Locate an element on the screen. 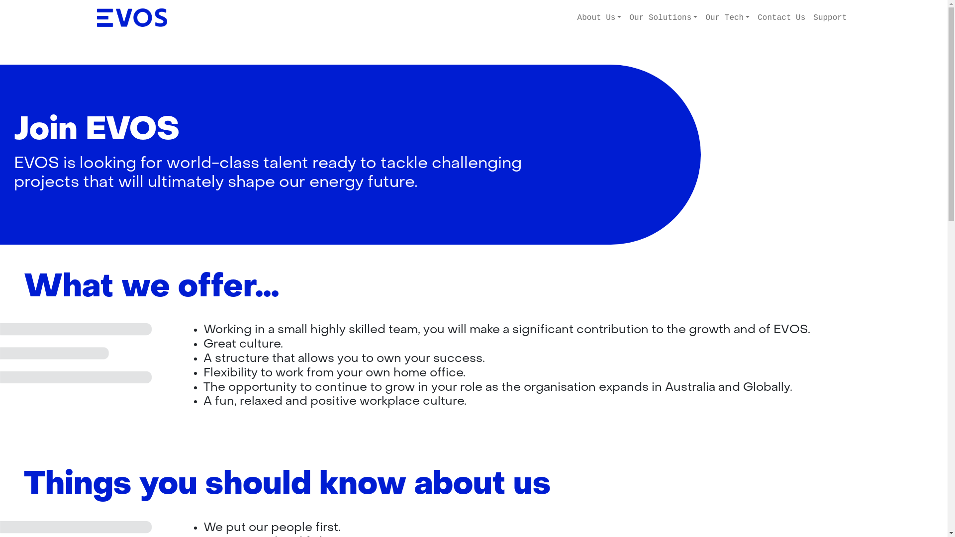 The image size is (955, 537). Our Tech is located at coordinates (727, 18).